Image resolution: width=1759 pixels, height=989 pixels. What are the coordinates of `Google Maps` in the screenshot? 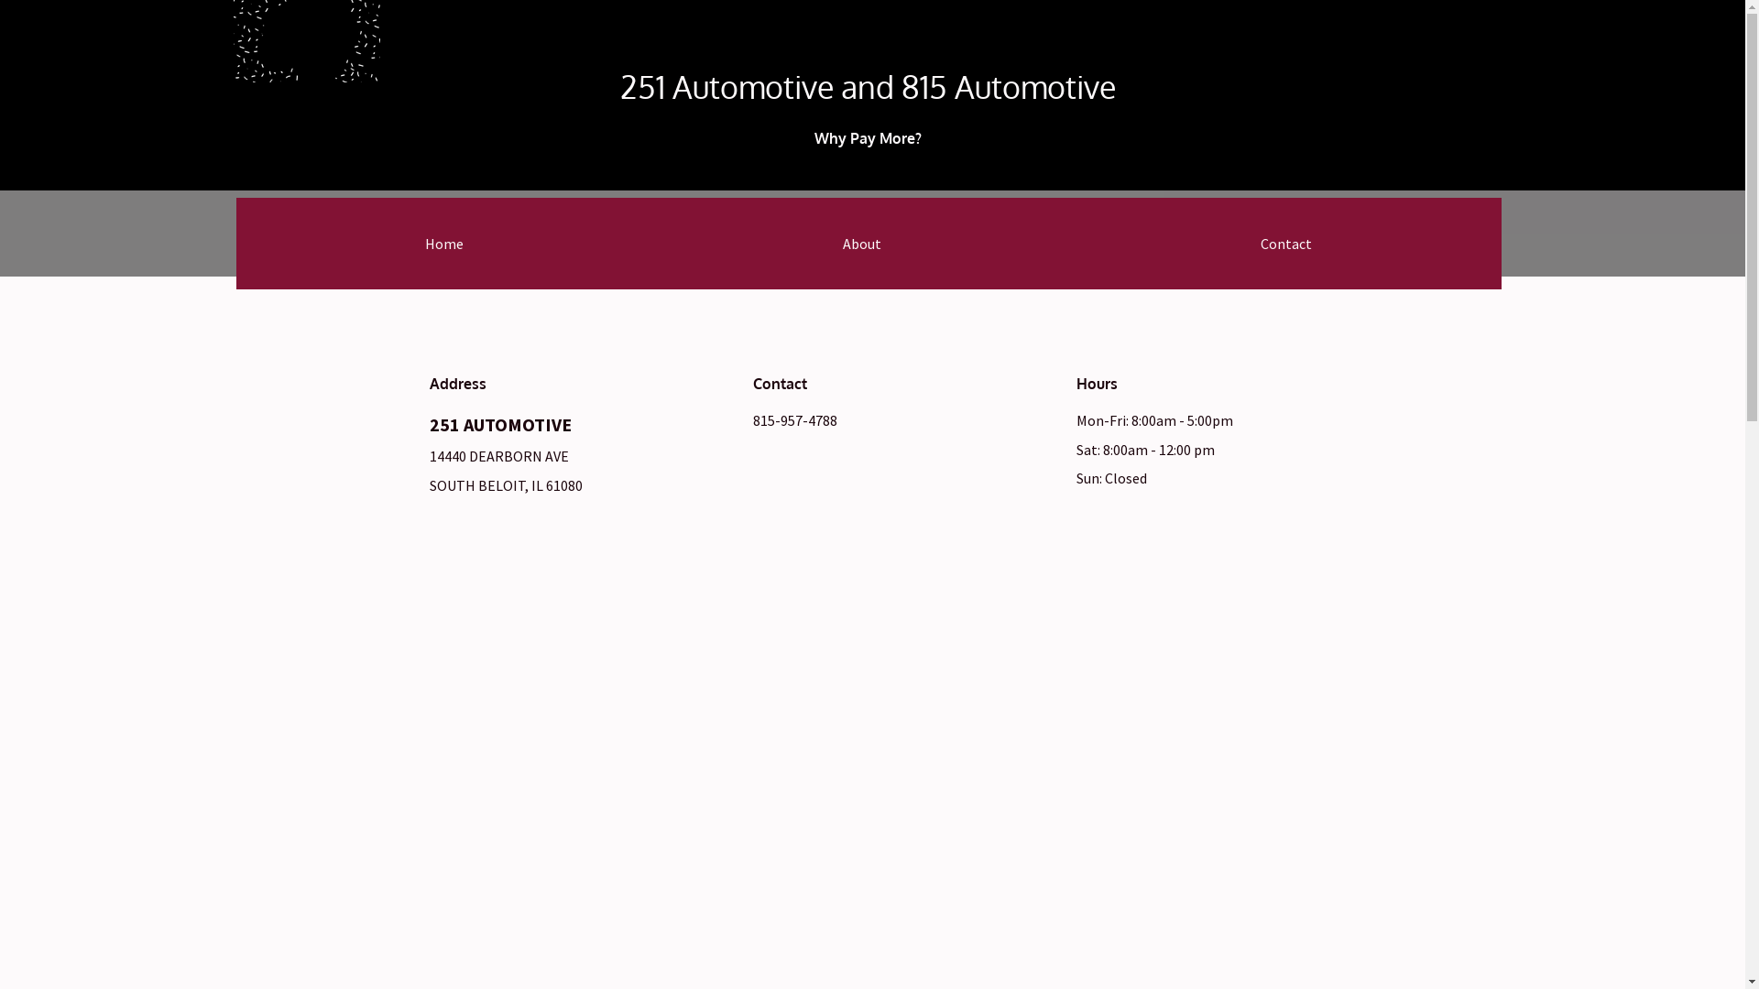 It's located at (867, 763).